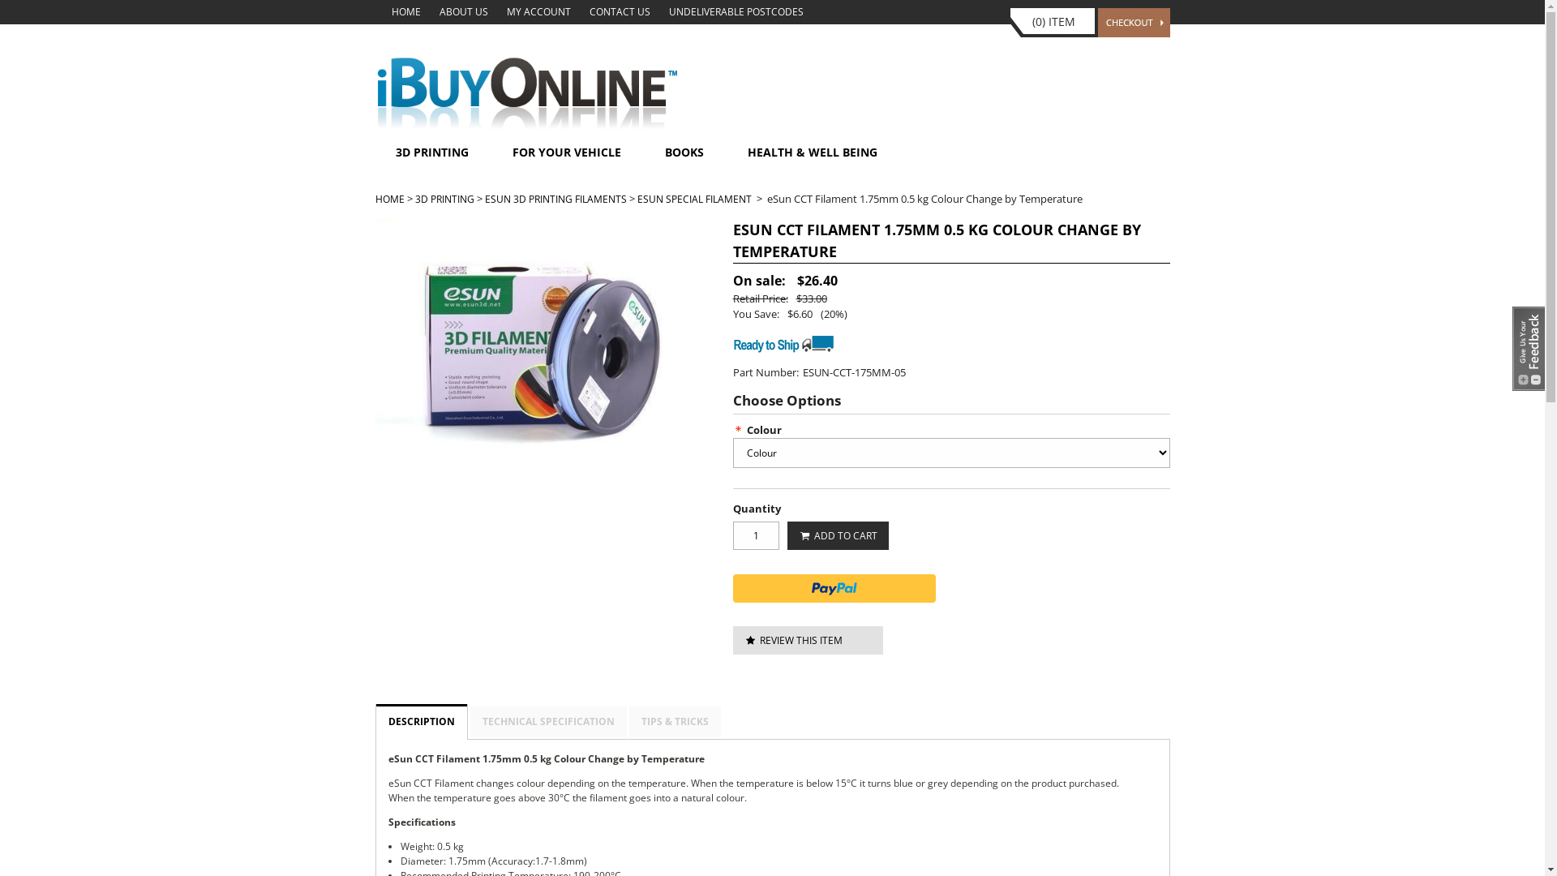 The width and height of the screenshot is (1557, 876). I want to click on CONTACT US, so click(620, 11).